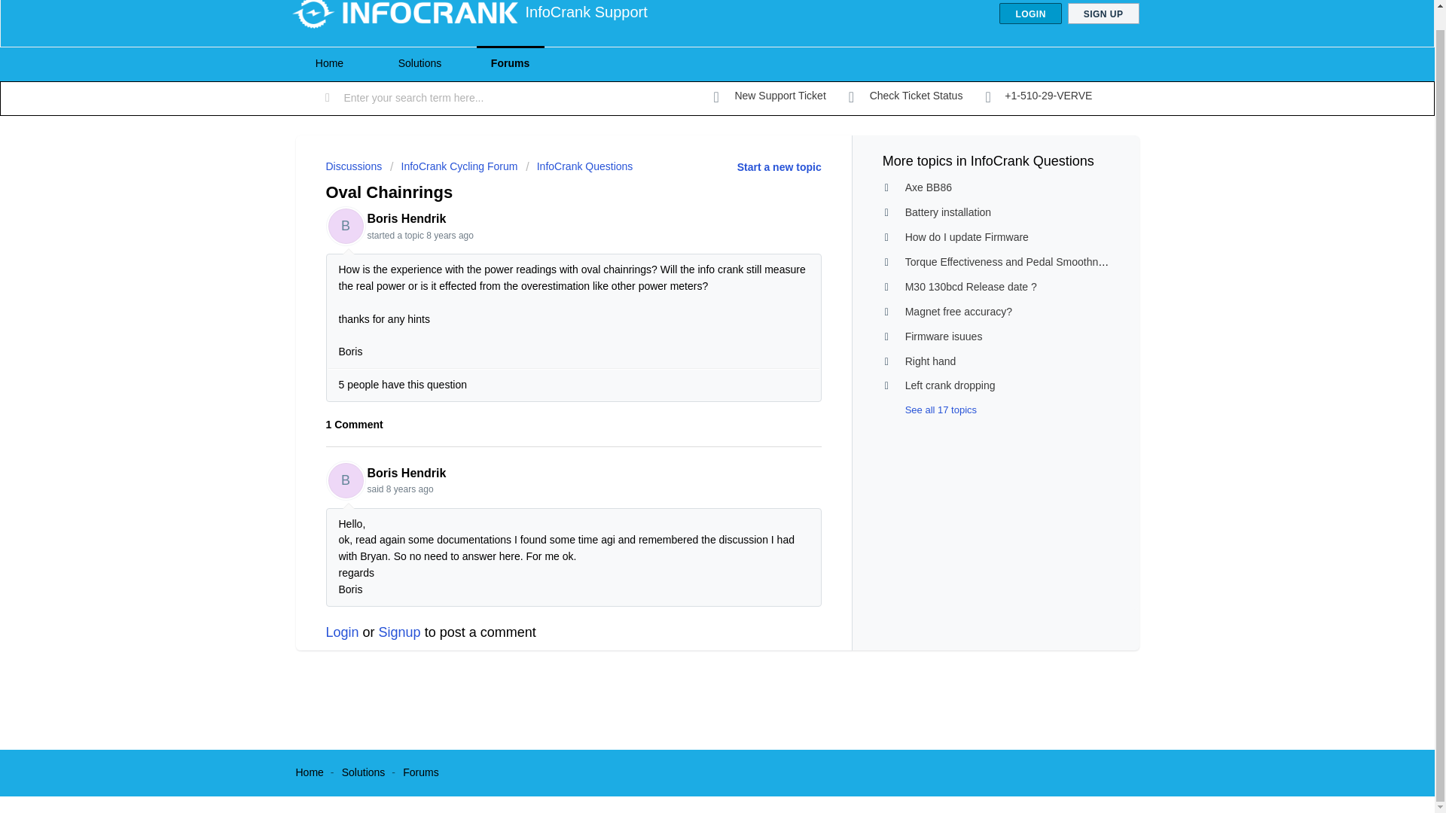 This screenshot has height=813, width=1446. I want to click on Check Ticket Status, so click(905, 96).